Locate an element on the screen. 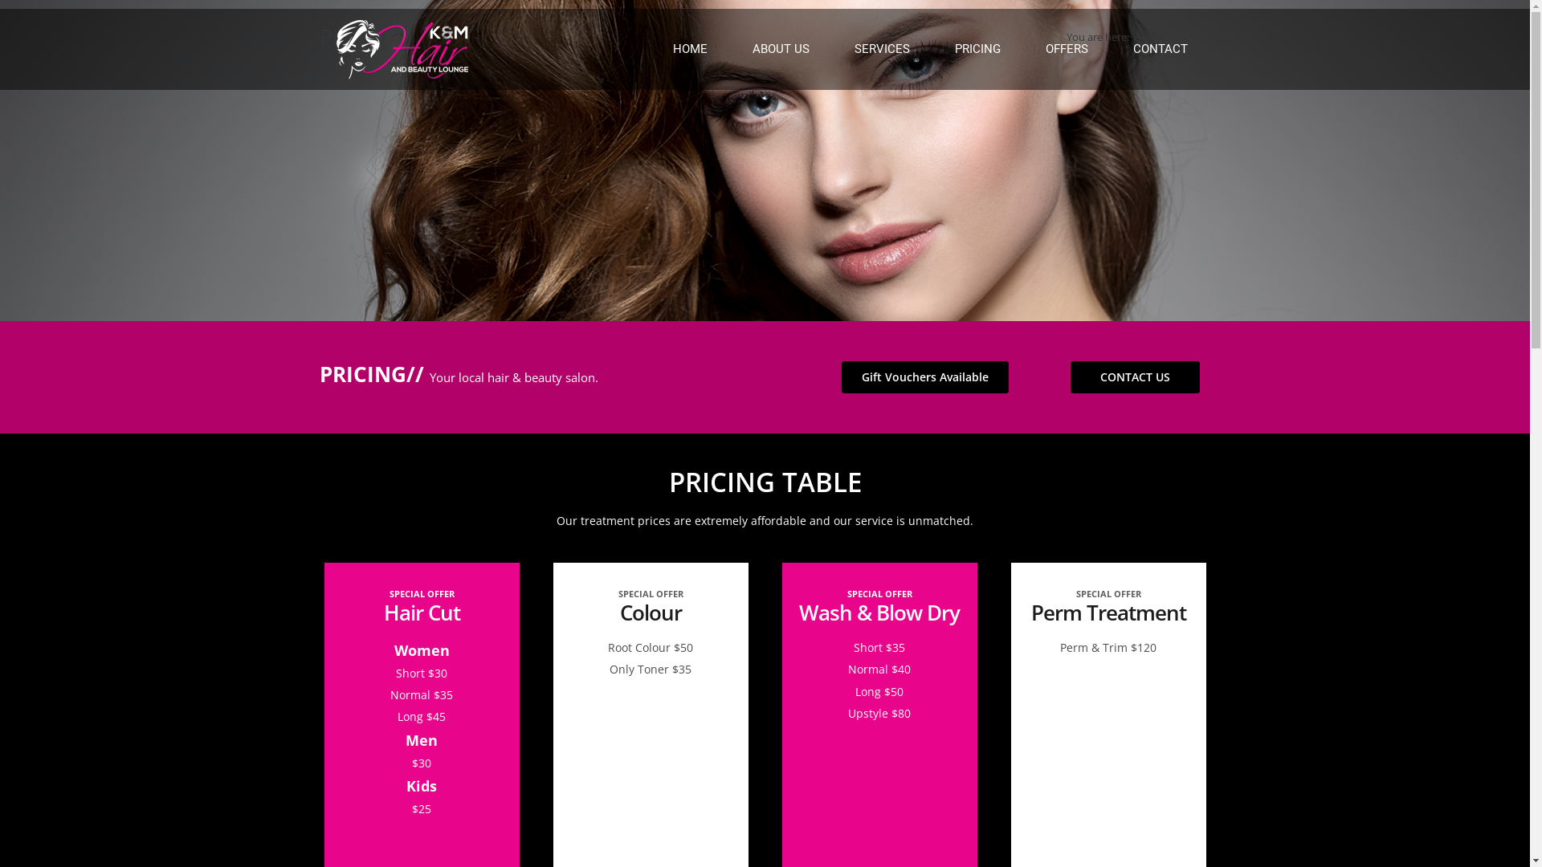 The width and height of the screenshot is (1542, 867). Gift Vouchers Available is located at coordinates (925, 377).